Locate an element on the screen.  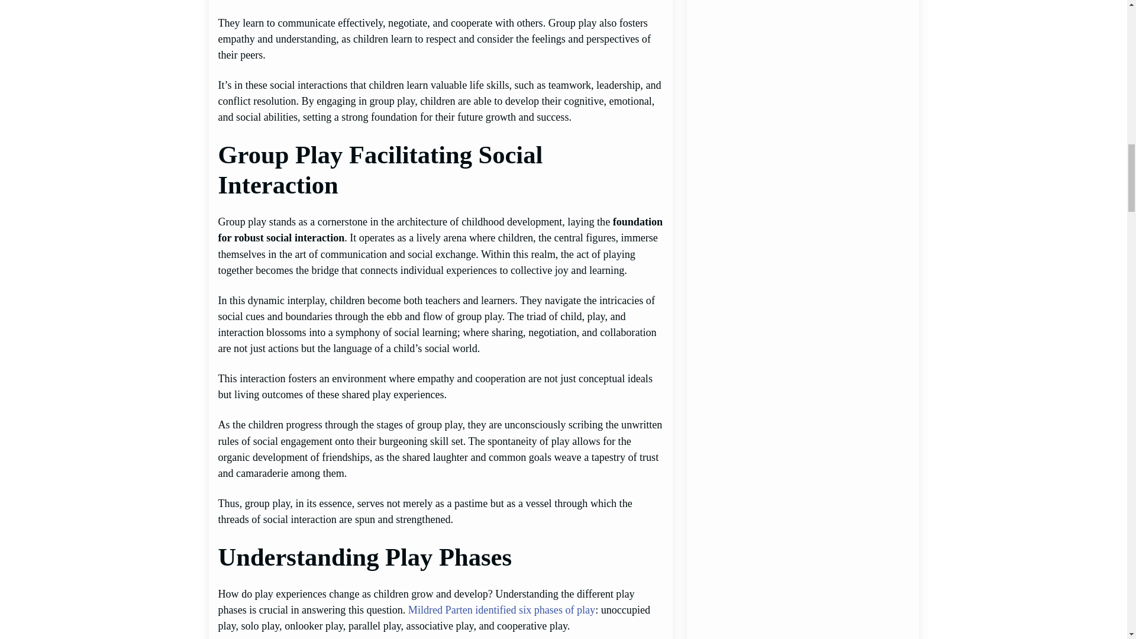
Best Wooden Play Kitchens for Kids in 2023 16 is located at coordinates (802, 175).